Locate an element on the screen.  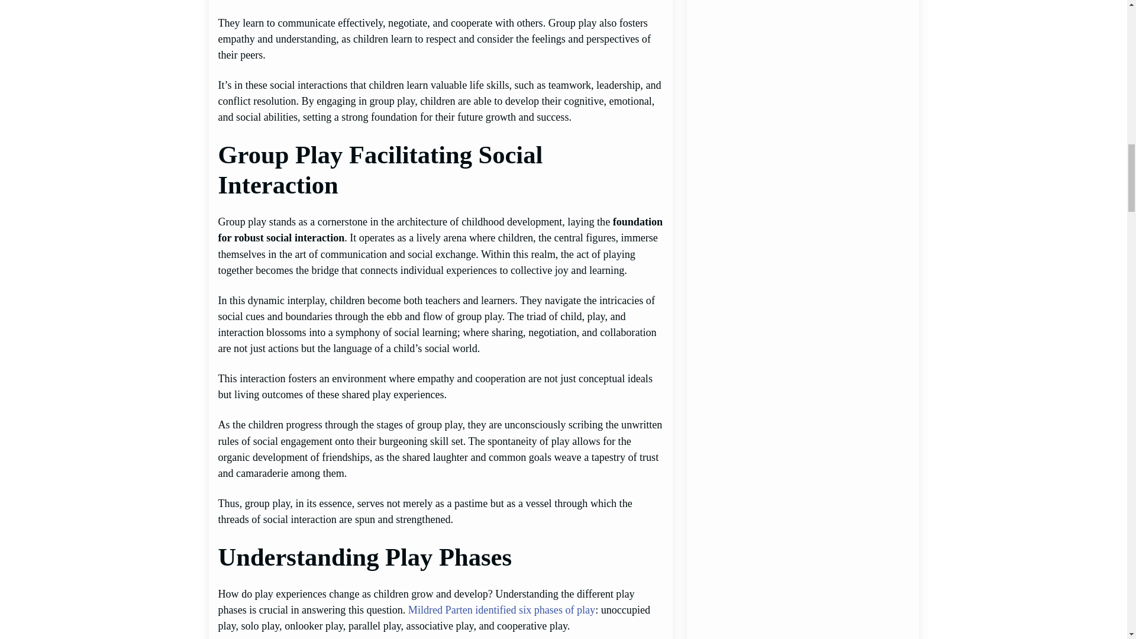
Best Wooden Play Kitchens for Kids in 2023 16 is located at coordinates (802, 175).